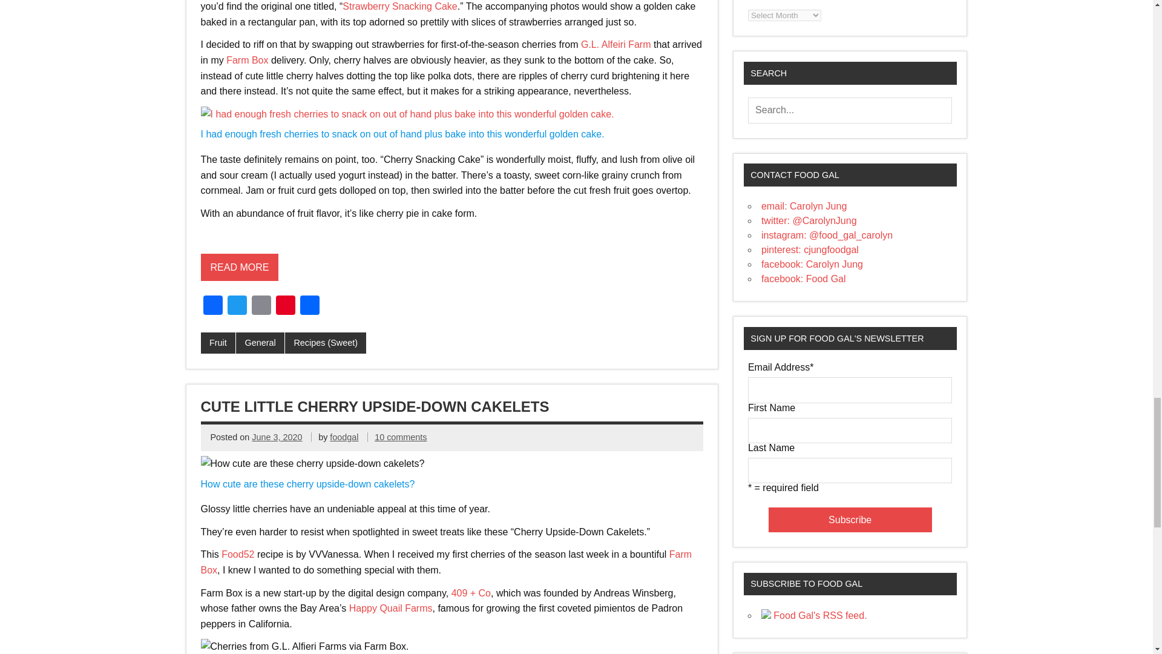  I want to click on 5:27 am, so click(277, 437).